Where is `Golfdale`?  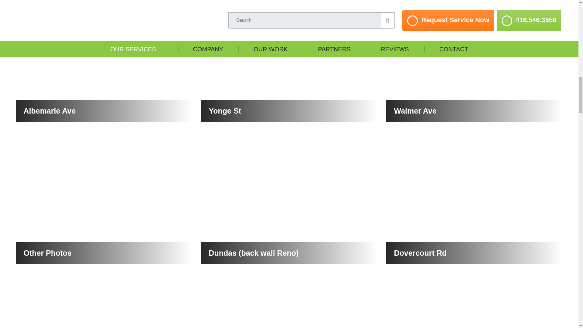
Golfdale is located at coordinates (474, 303).